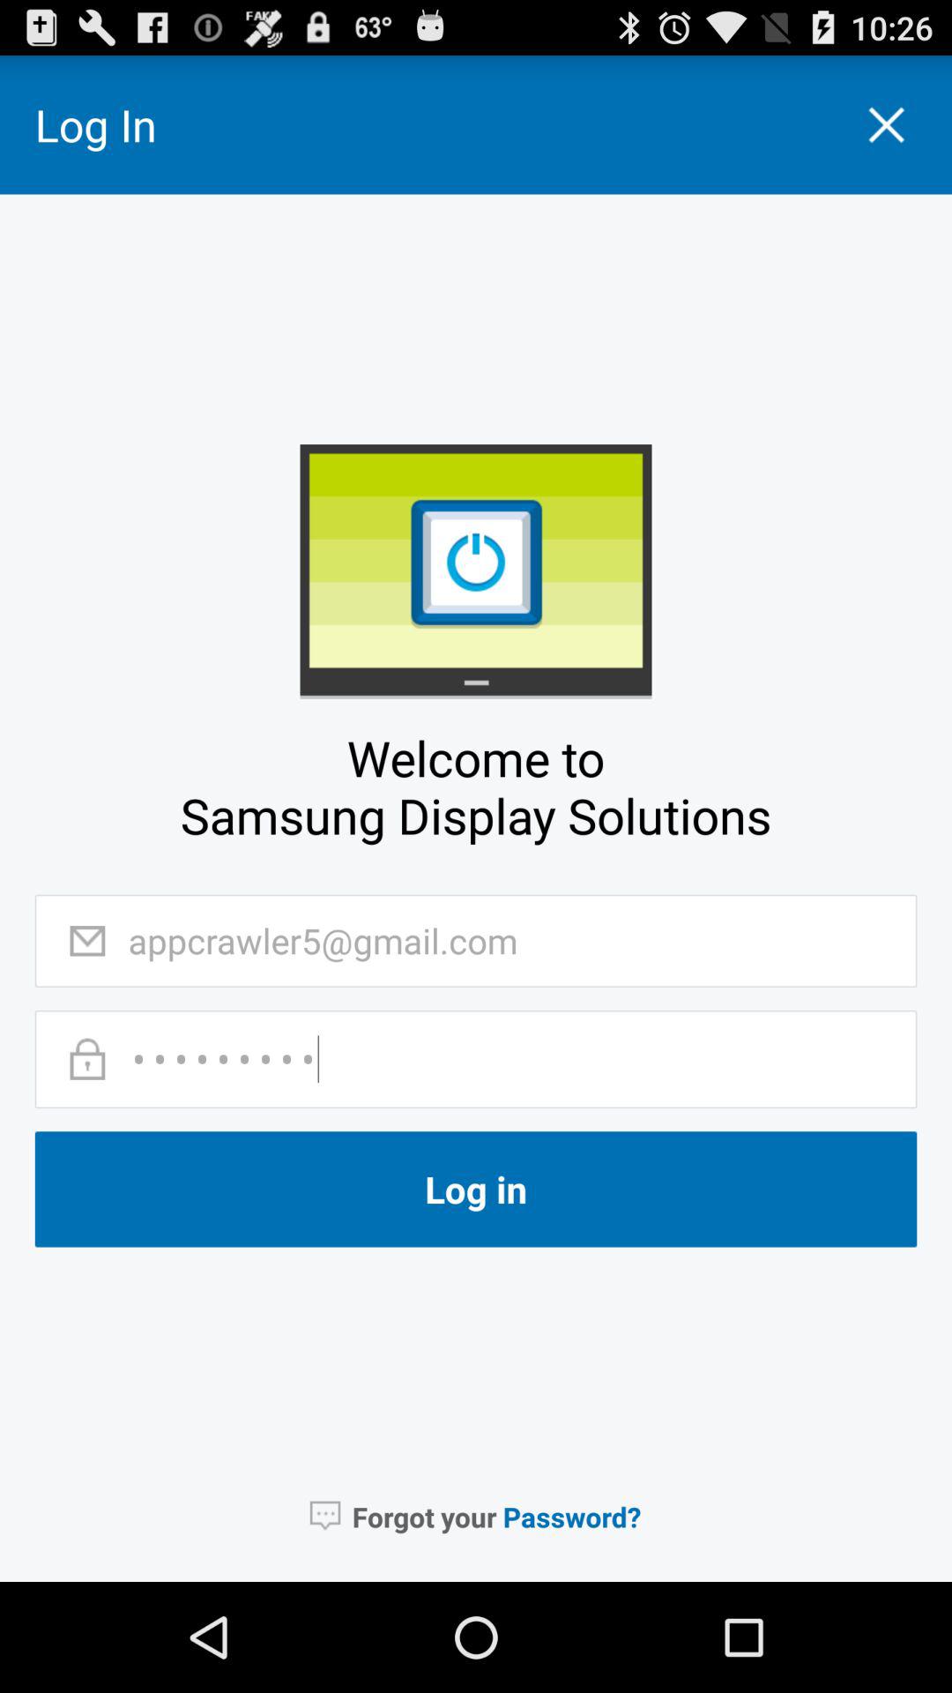 The height and width of the screenshot is (1693, 952). I want to click on select blue text at bottom, so click(572, 1517).